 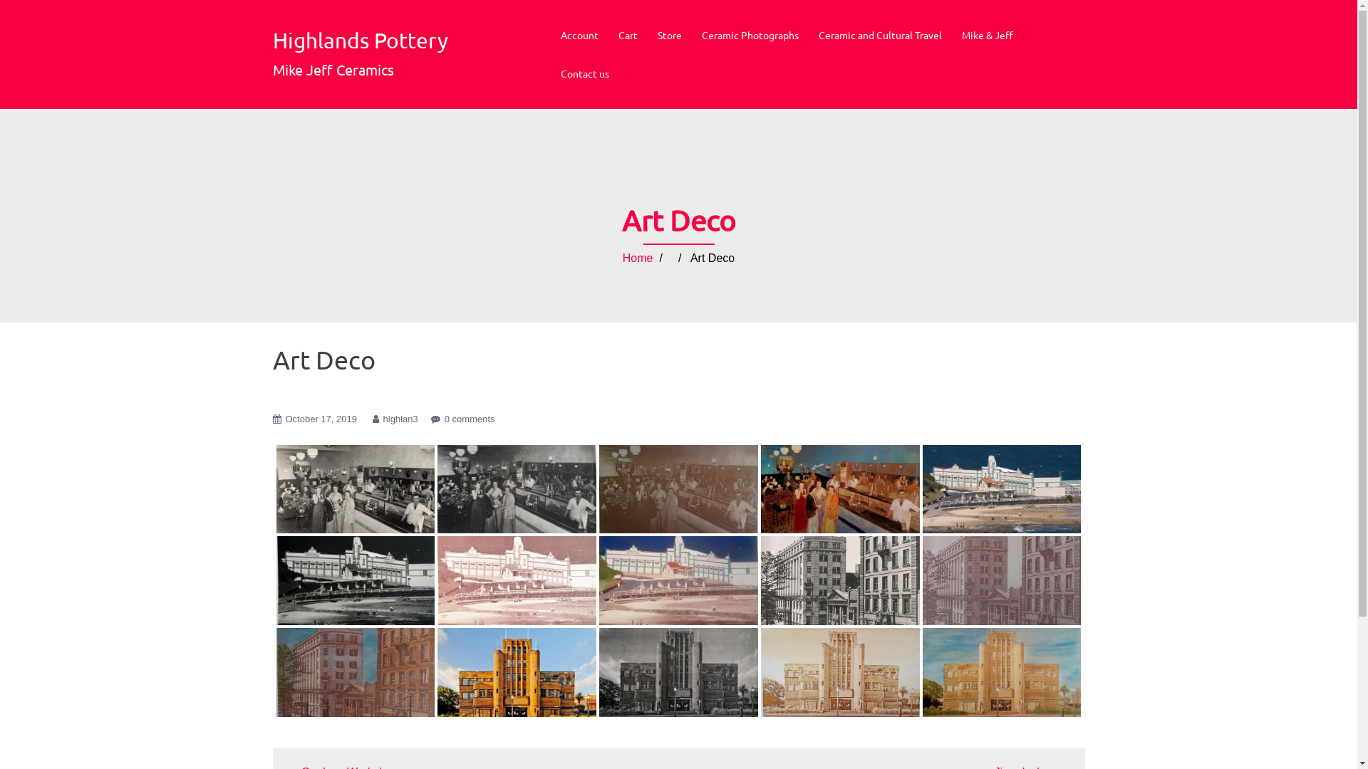 I want to click on Ceramic and Cultural Travel, so click(x=879, y=36).